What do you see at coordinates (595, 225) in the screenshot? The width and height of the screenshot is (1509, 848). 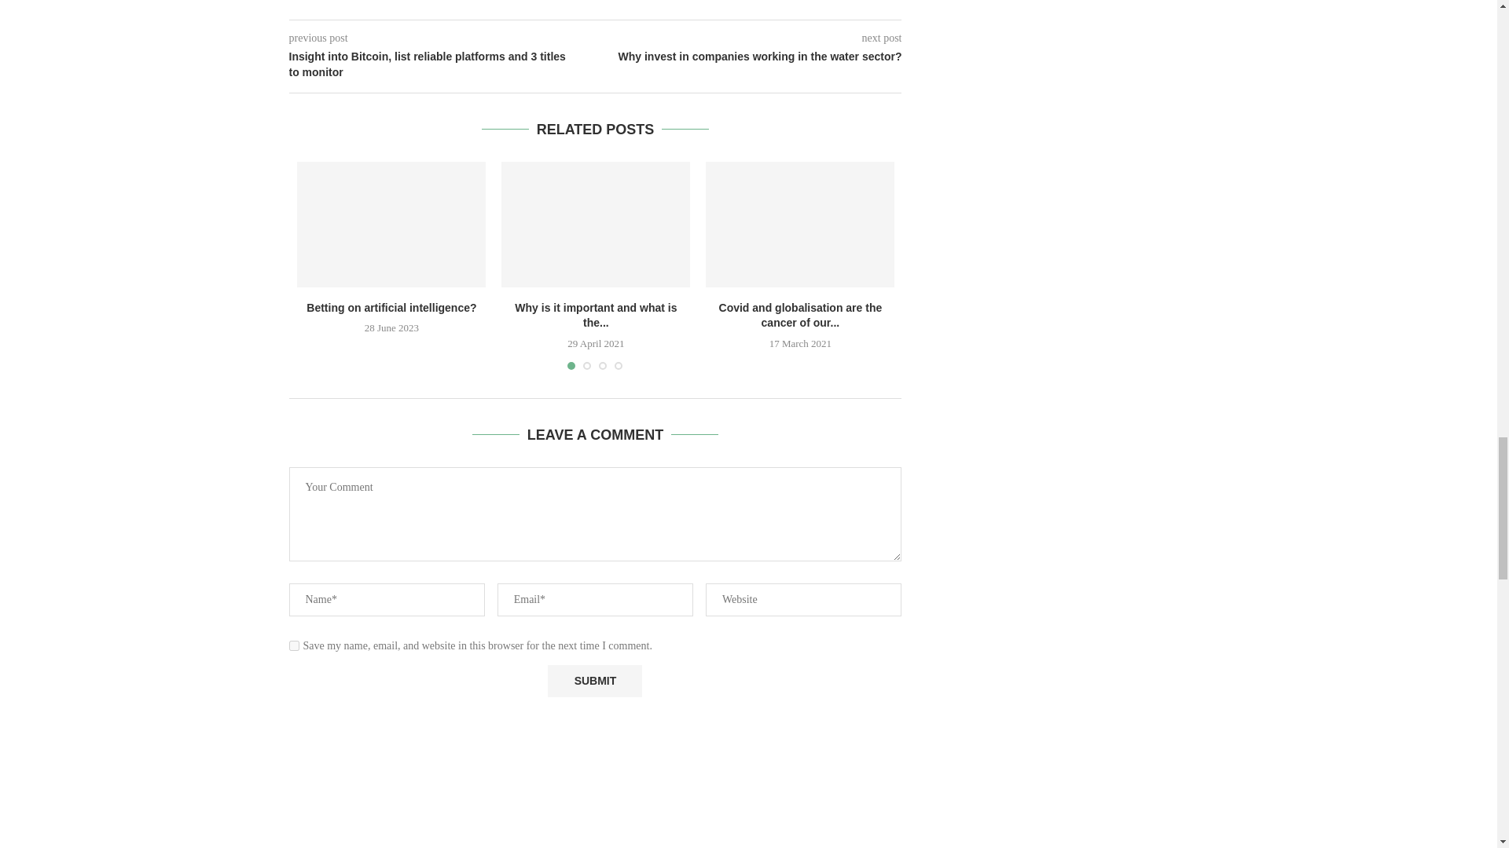 I see `Why is it important and what is the Move indicator?` at bounding box center [595, 225].